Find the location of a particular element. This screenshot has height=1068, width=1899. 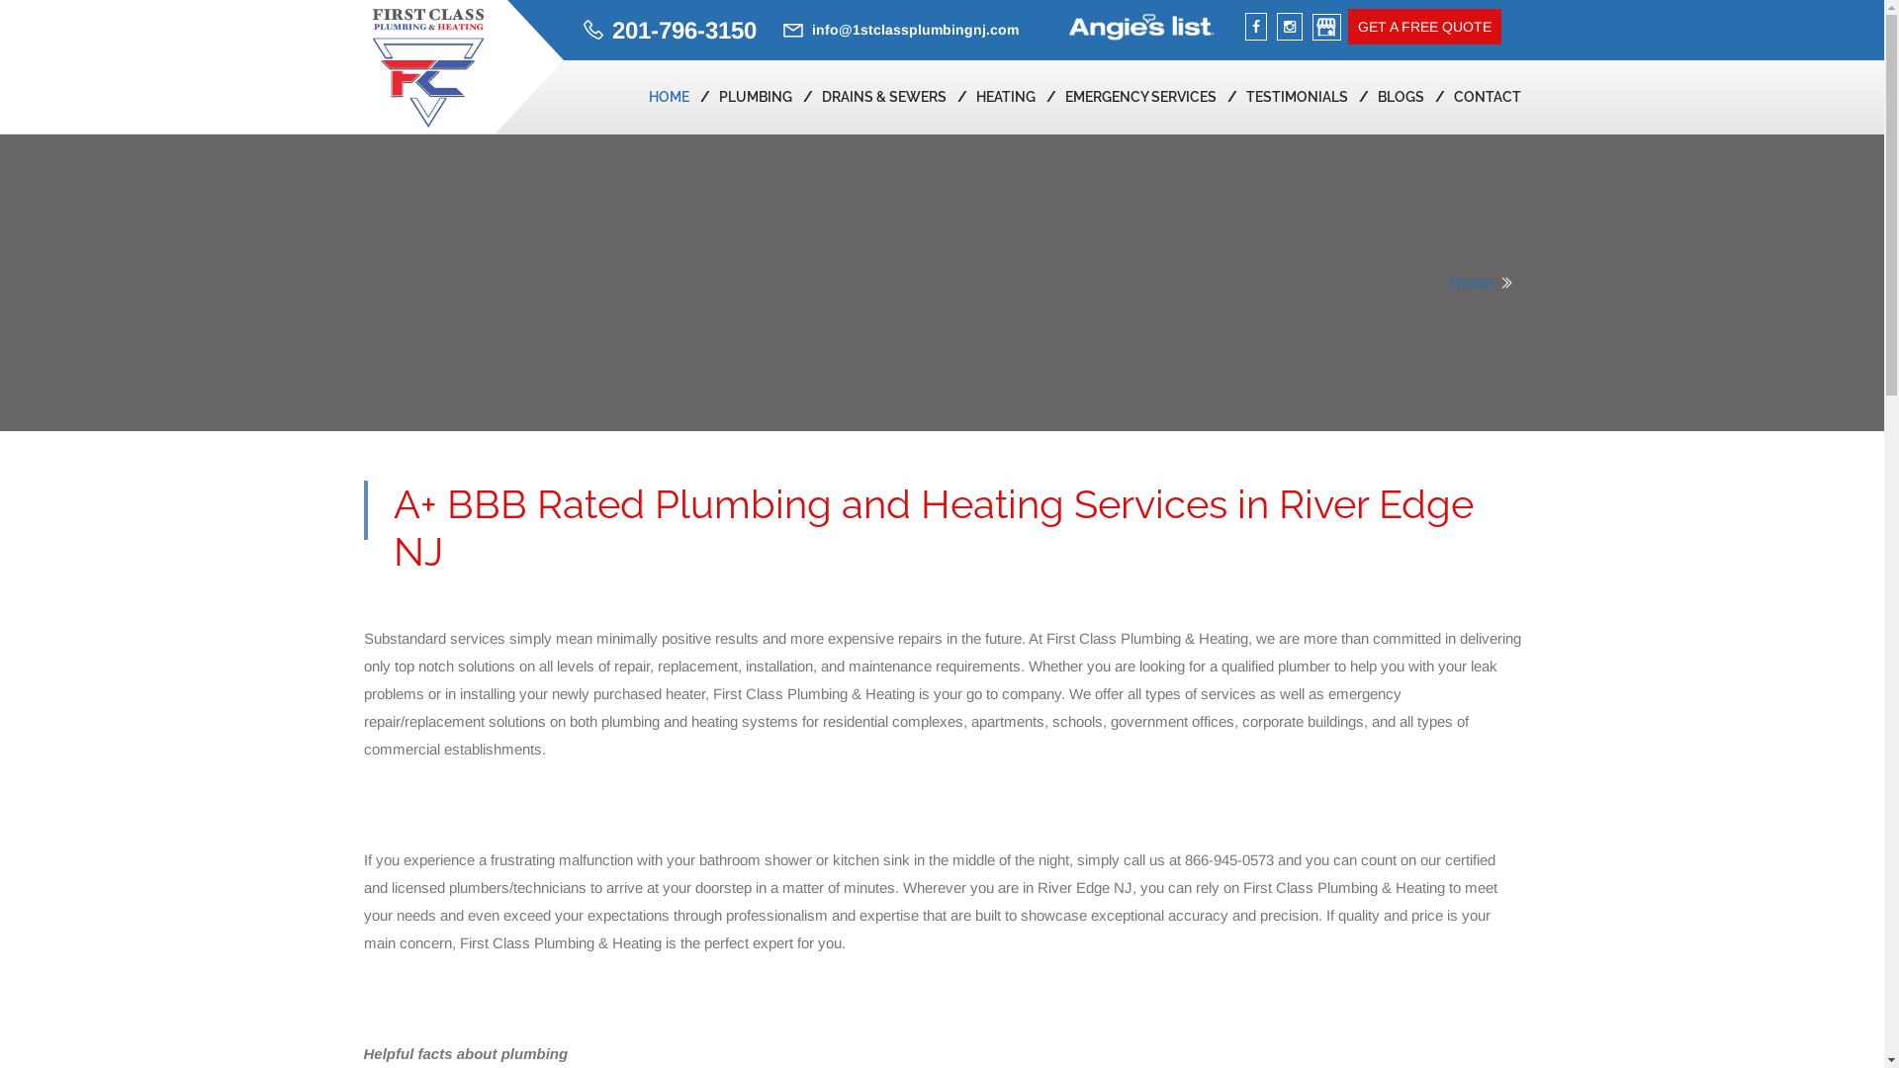

HOME is located at coordinates (669, 97).